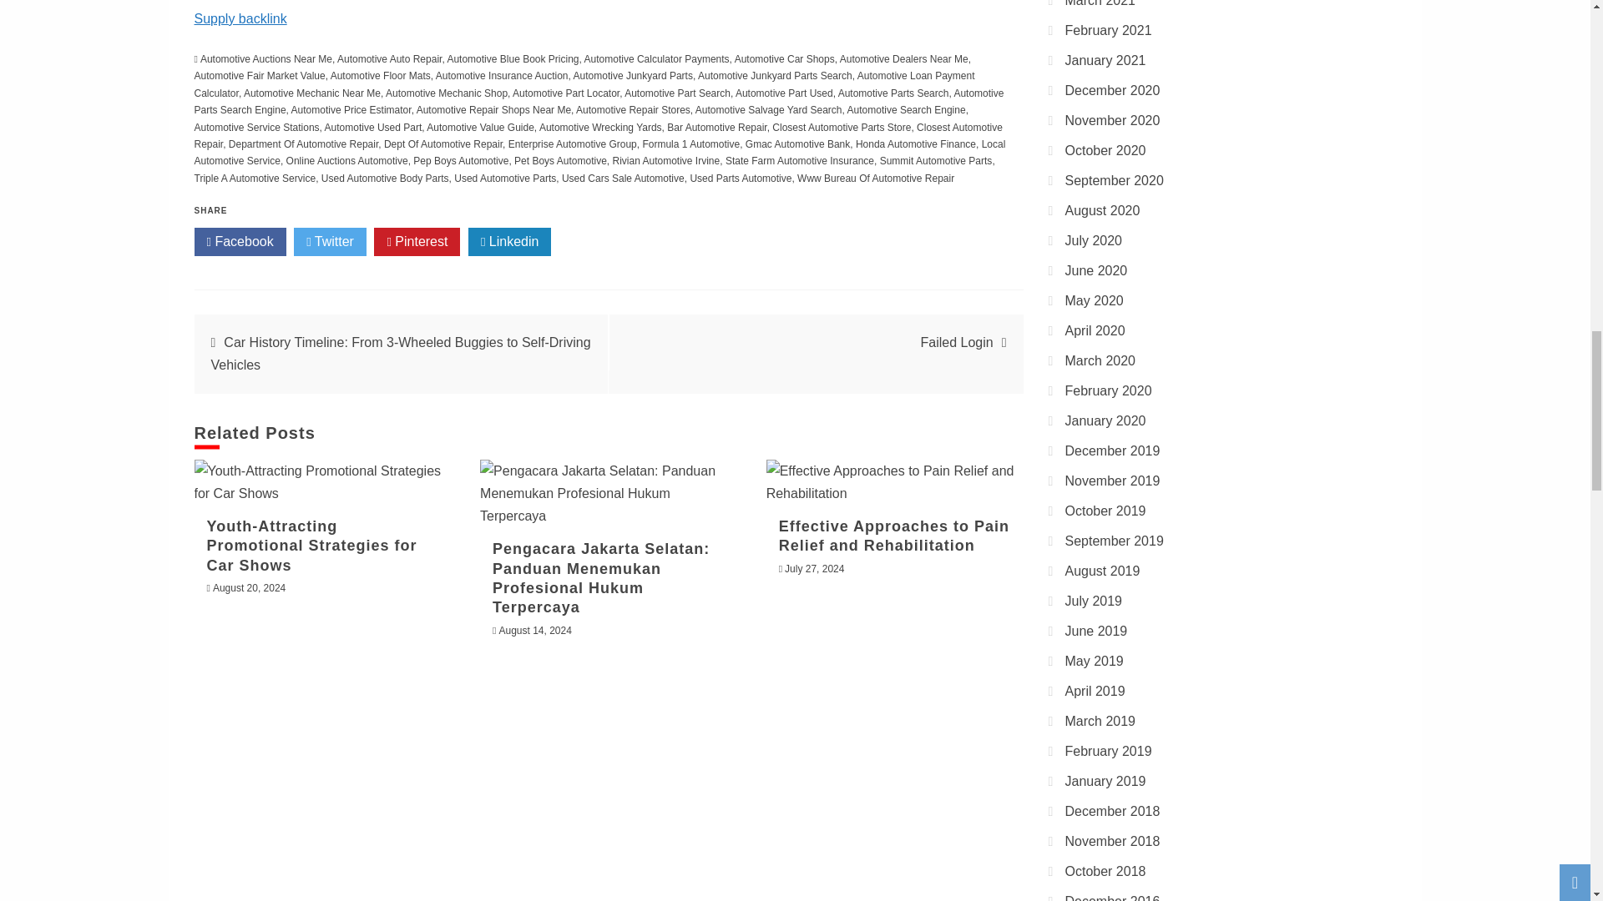 The width and height of the screenshot is (1603, 901). I want to click on Automotive Auto Repair, so click(389, 58).